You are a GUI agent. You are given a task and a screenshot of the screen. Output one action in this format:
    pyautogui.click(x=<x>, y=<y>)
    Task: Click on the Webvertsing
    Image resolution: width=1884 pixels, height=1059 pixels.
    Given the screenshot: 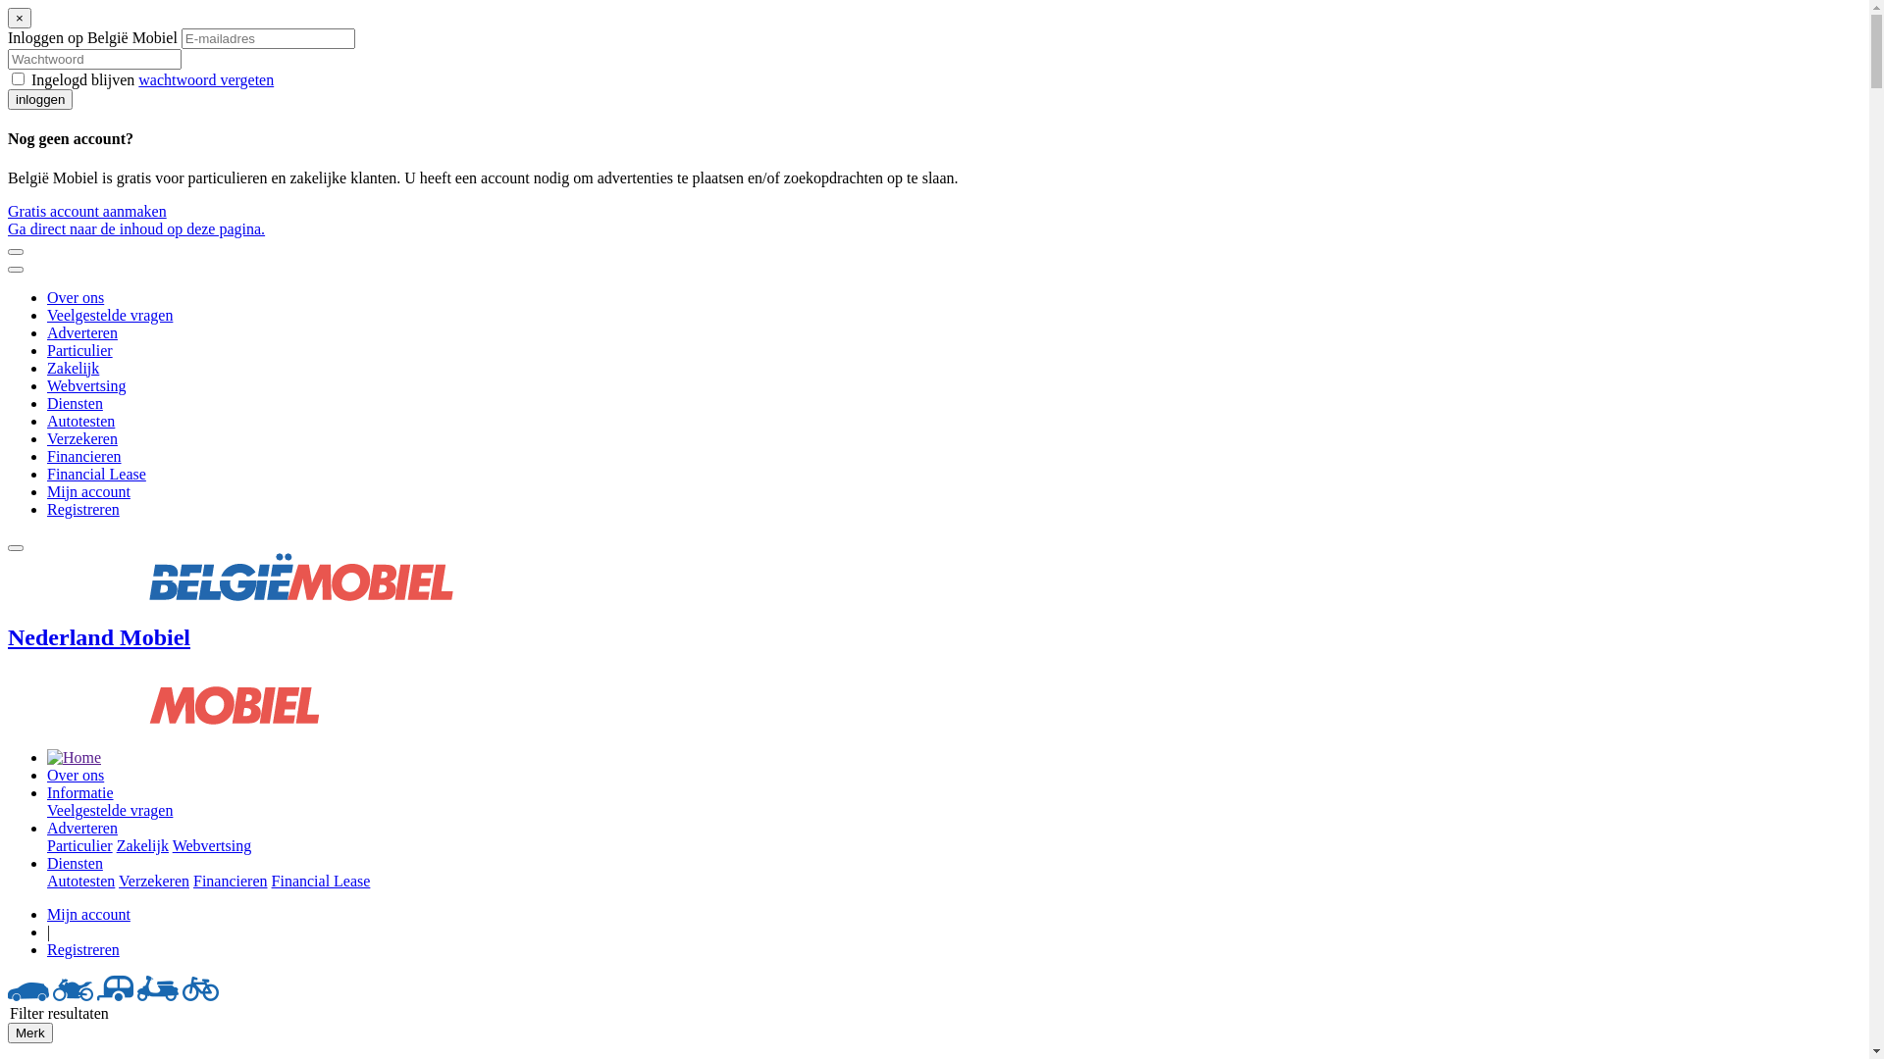 What is the action you would take?
    pyautogui.click(x=86, y=385)
    